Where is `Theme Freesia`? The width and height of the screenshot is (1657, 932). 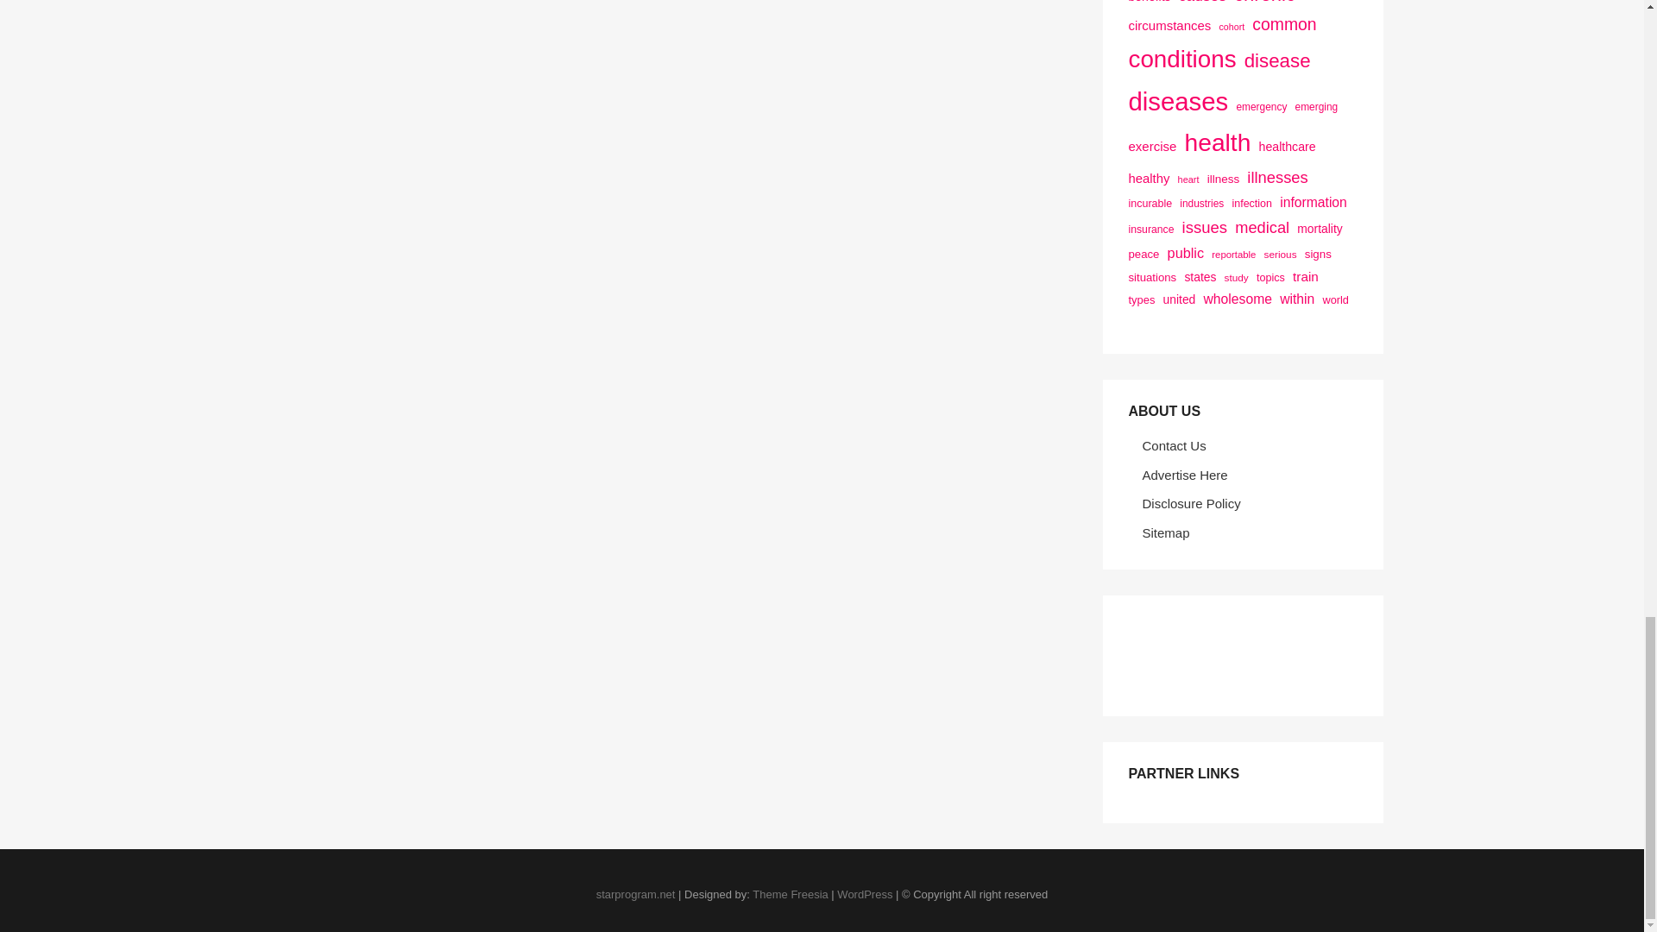 Theme Freesia is located at coordinates (789, 894).